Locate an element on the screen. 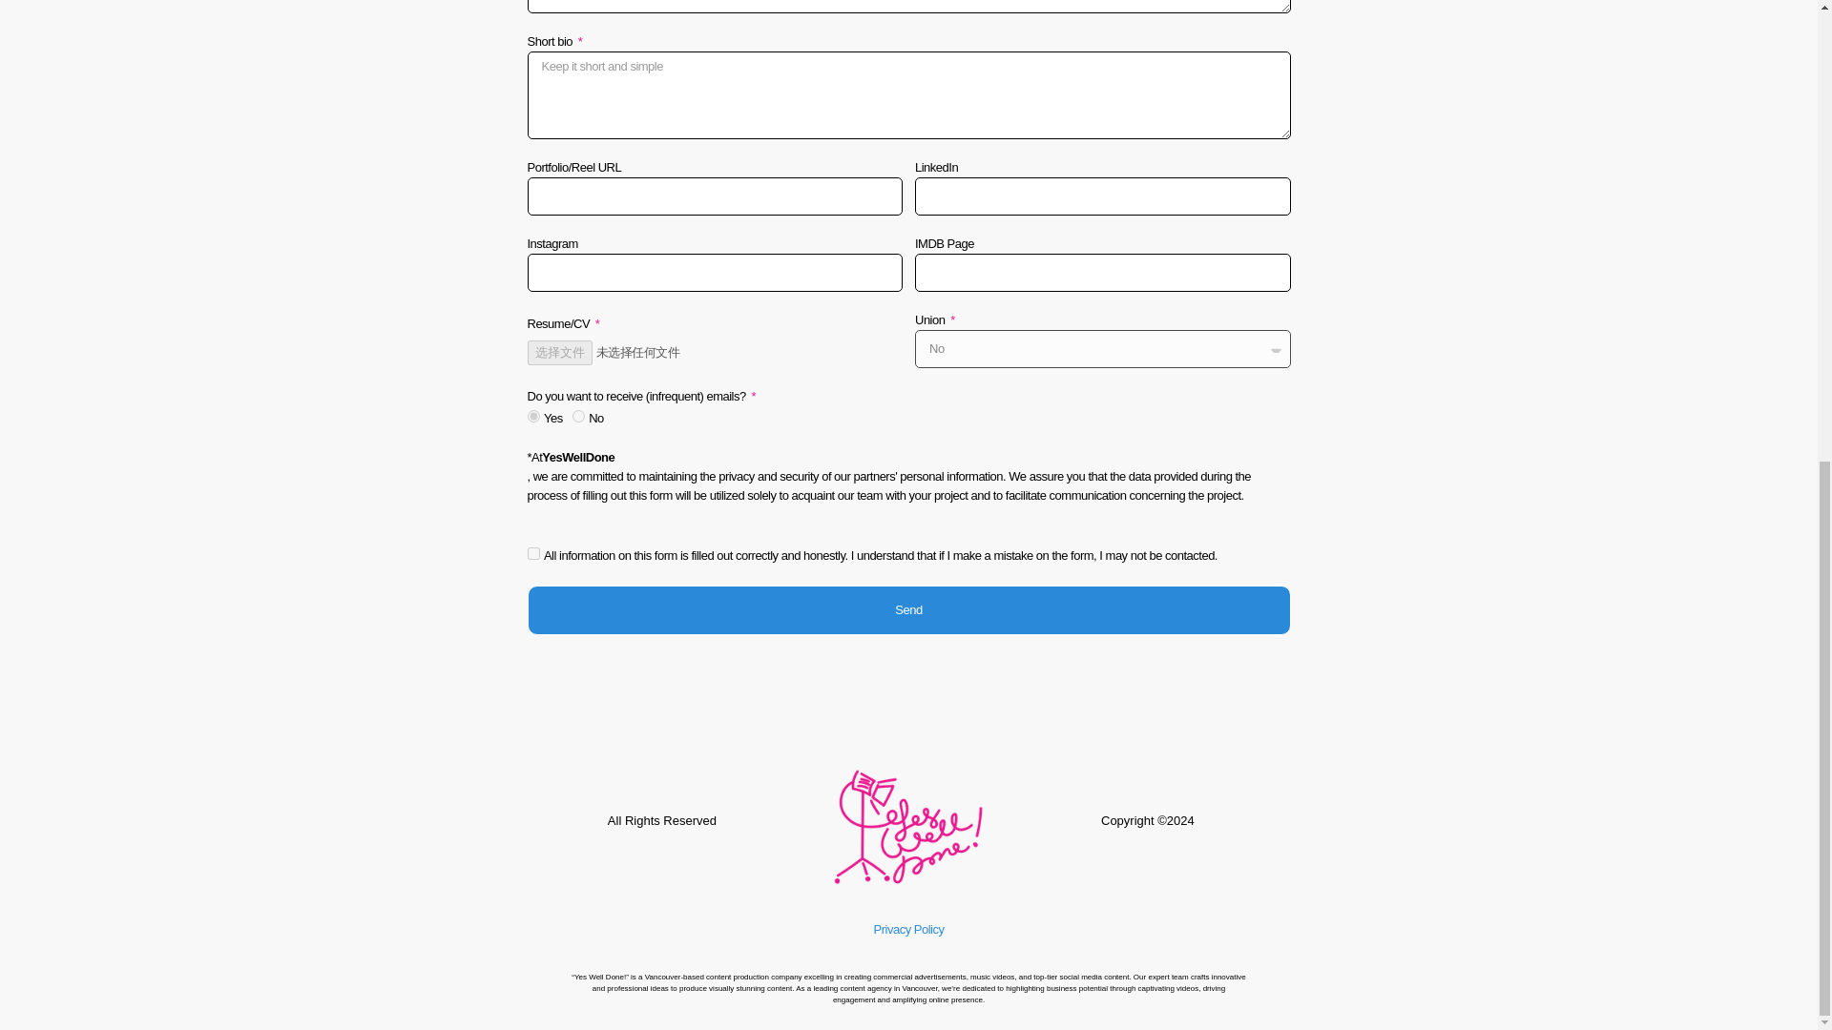 The height and width of the screenshot is (1030, 1832). Privacy Policy is located at coordinates (908, 929).